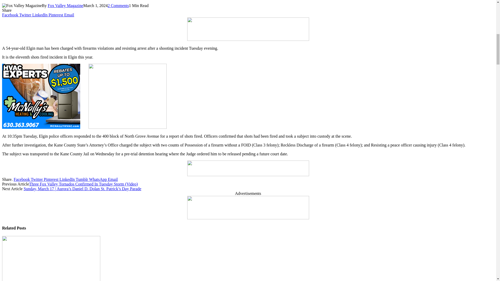  Describe the element at coordinates (69, 15) in the screenshot. I see `Email` at that location.